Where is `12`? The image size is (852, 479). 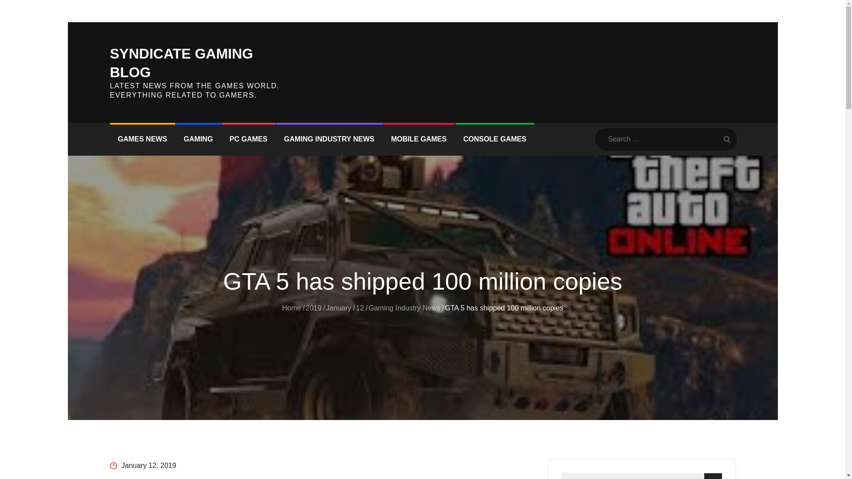
12 is located at coordinates (146, 426).